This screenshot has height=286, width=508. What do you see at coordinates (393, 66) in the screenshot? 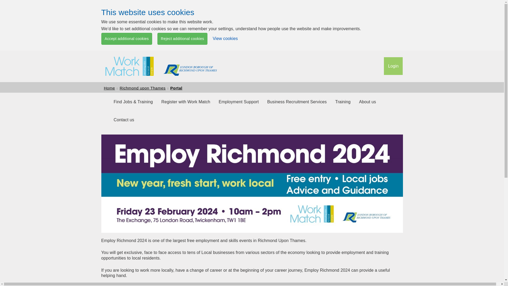
I see `Login` at bounding box center [393, 66].